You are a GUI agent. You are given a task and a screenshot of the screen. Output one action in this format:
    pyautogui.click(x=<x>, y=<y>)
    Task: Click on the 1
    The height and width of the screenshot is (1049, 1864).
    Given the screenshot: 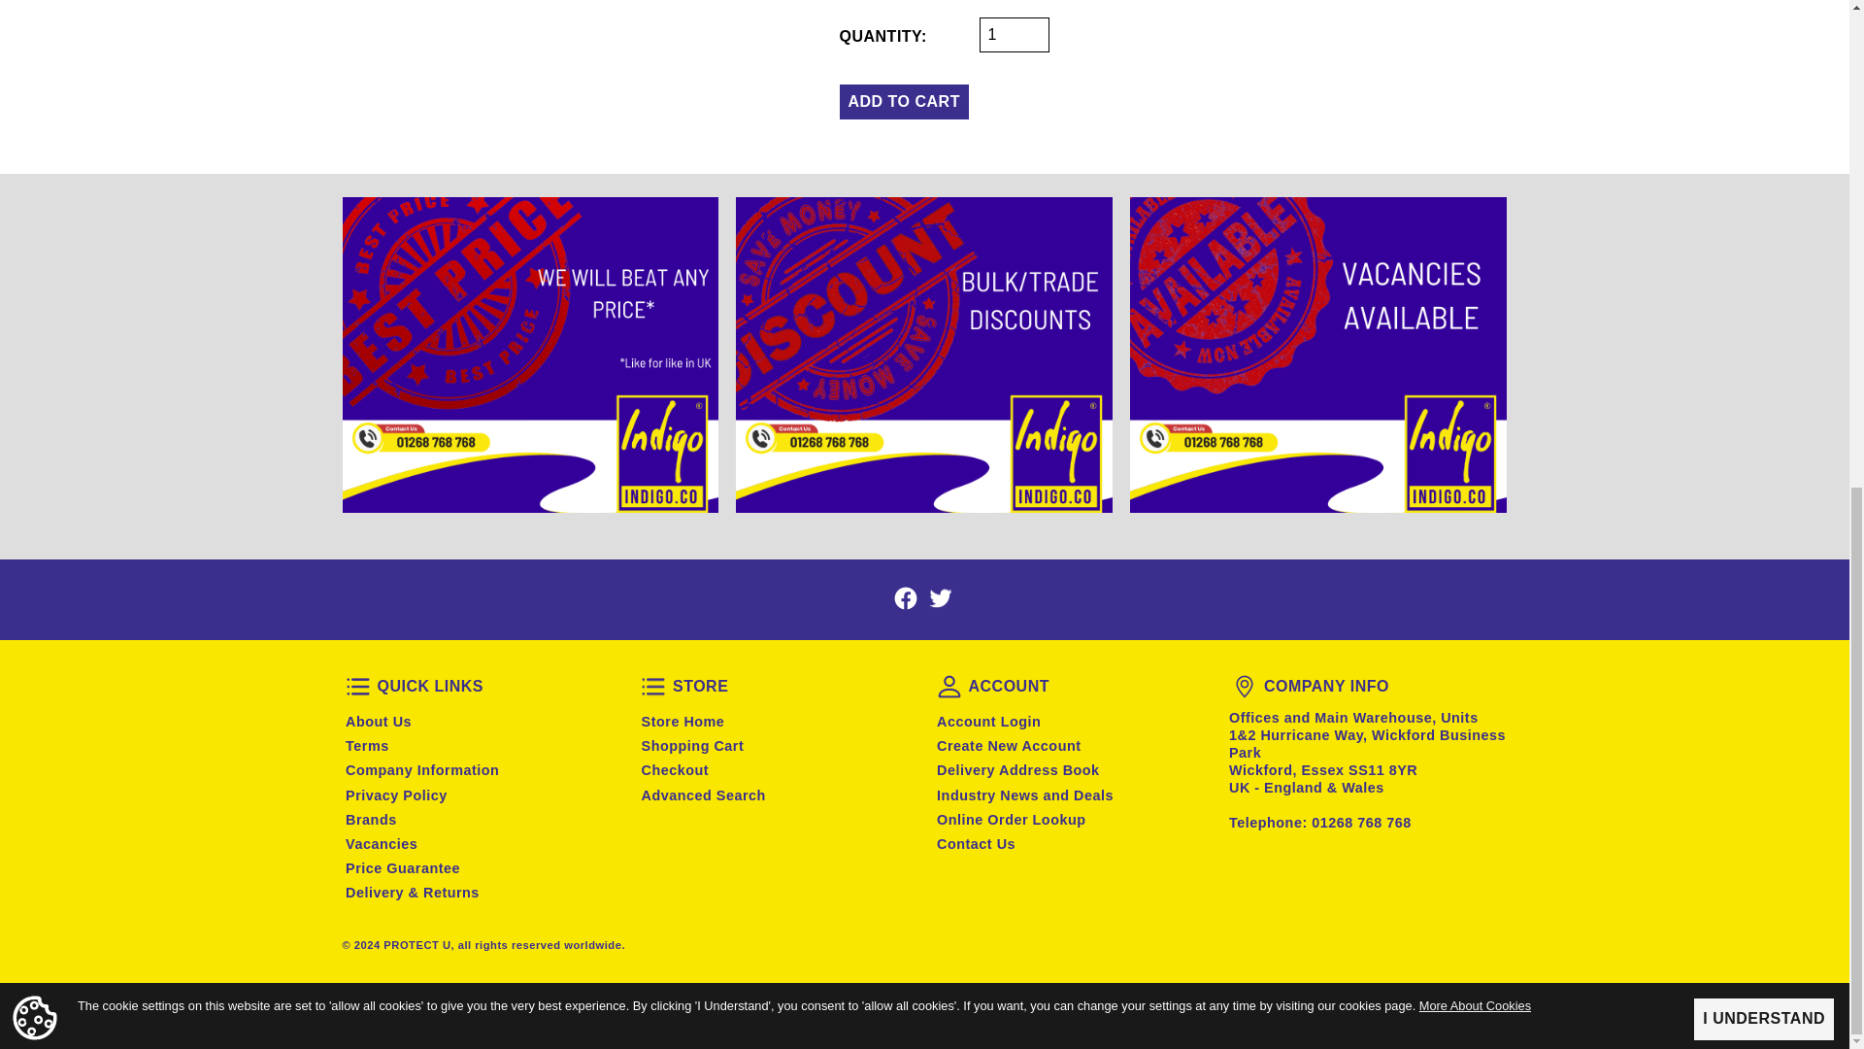 What is the action you would take?
    pyautogui.click(x=1014, y=35)
    